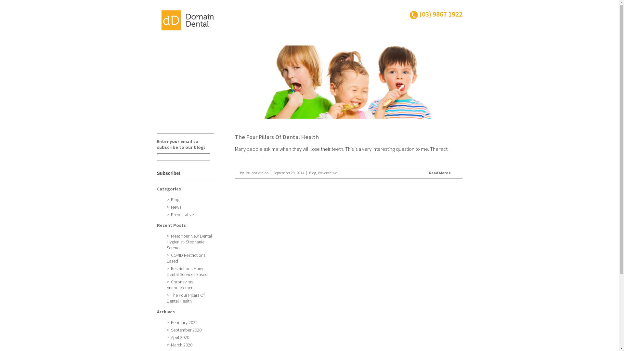 The height and width of the screenshot is (351, 624). Describe the element at coordinates (190, 271) in the screenshot. I see `Restrictions Many Dental Services Eased` at that location.